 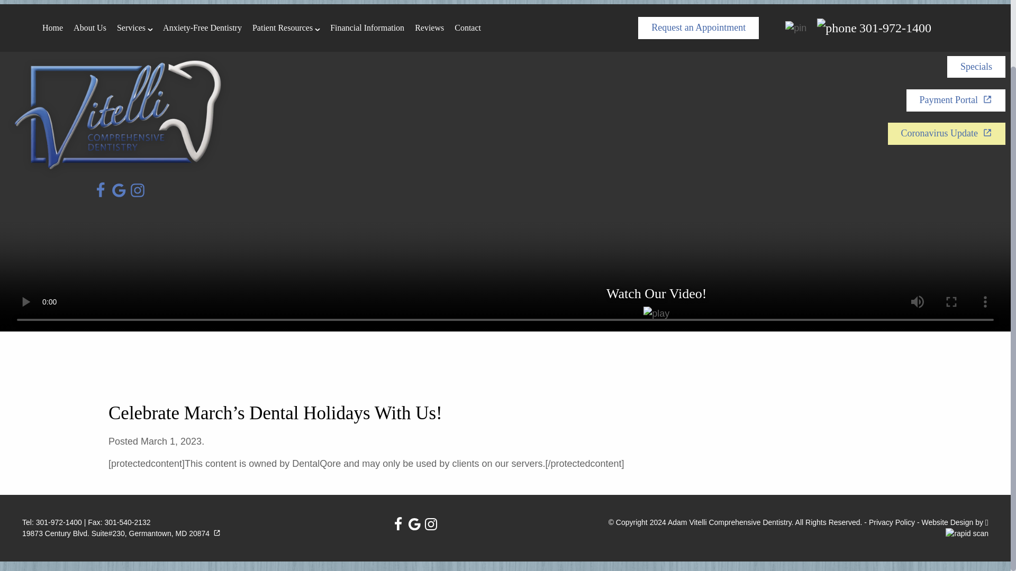 I want to click on Google icon, so click(x=414, y=524).